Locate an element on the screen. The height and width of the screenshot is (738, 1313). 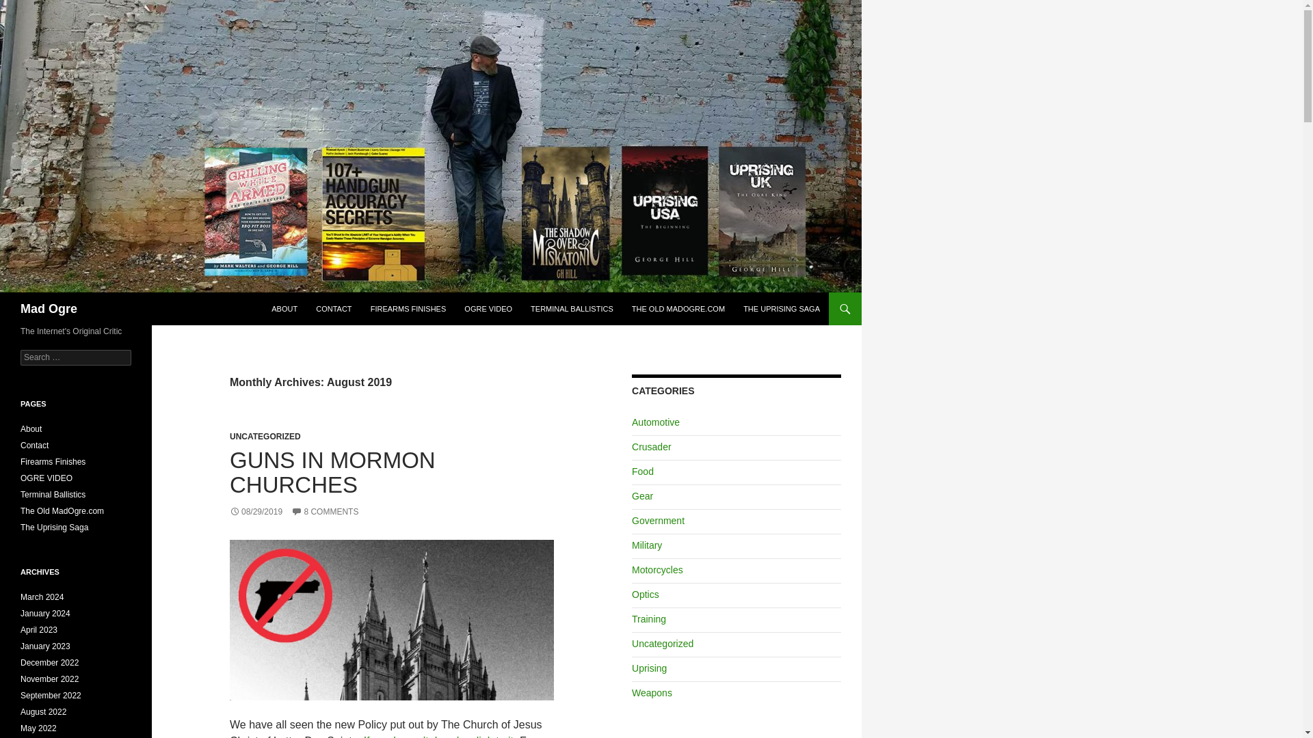
THE UPRISING SAGA is located at coordinates (782, 309).